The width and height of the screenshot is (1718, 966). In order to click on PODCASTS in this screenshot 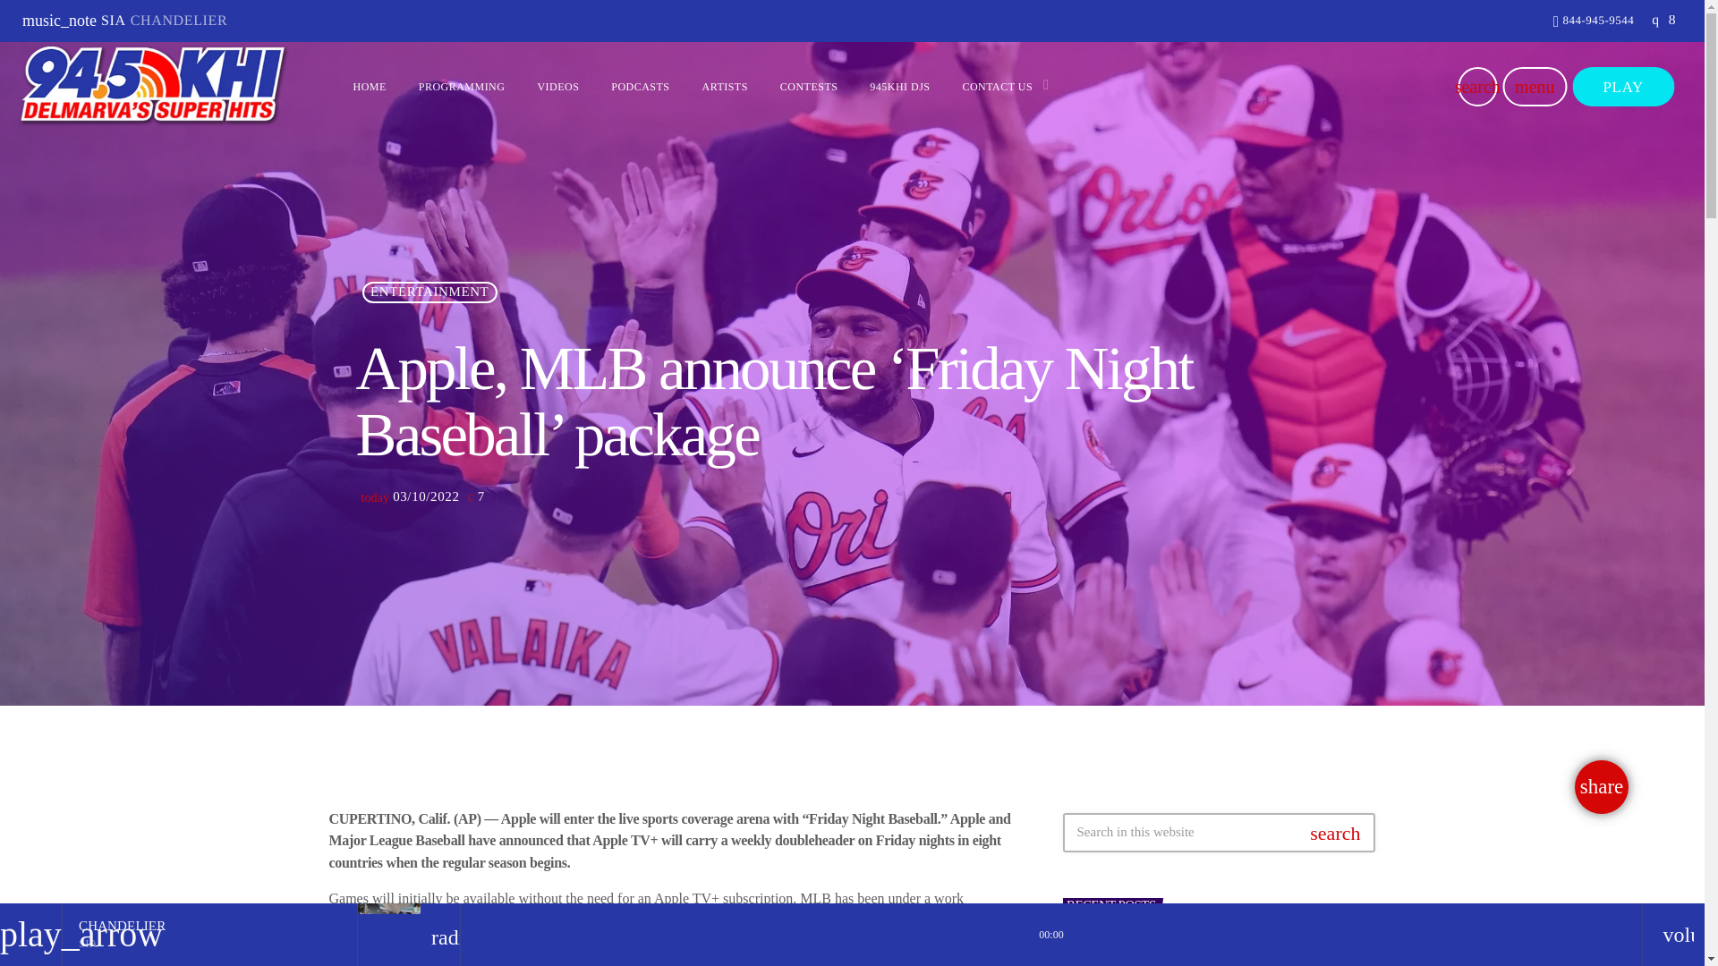, I will do `click(640, 88)`.